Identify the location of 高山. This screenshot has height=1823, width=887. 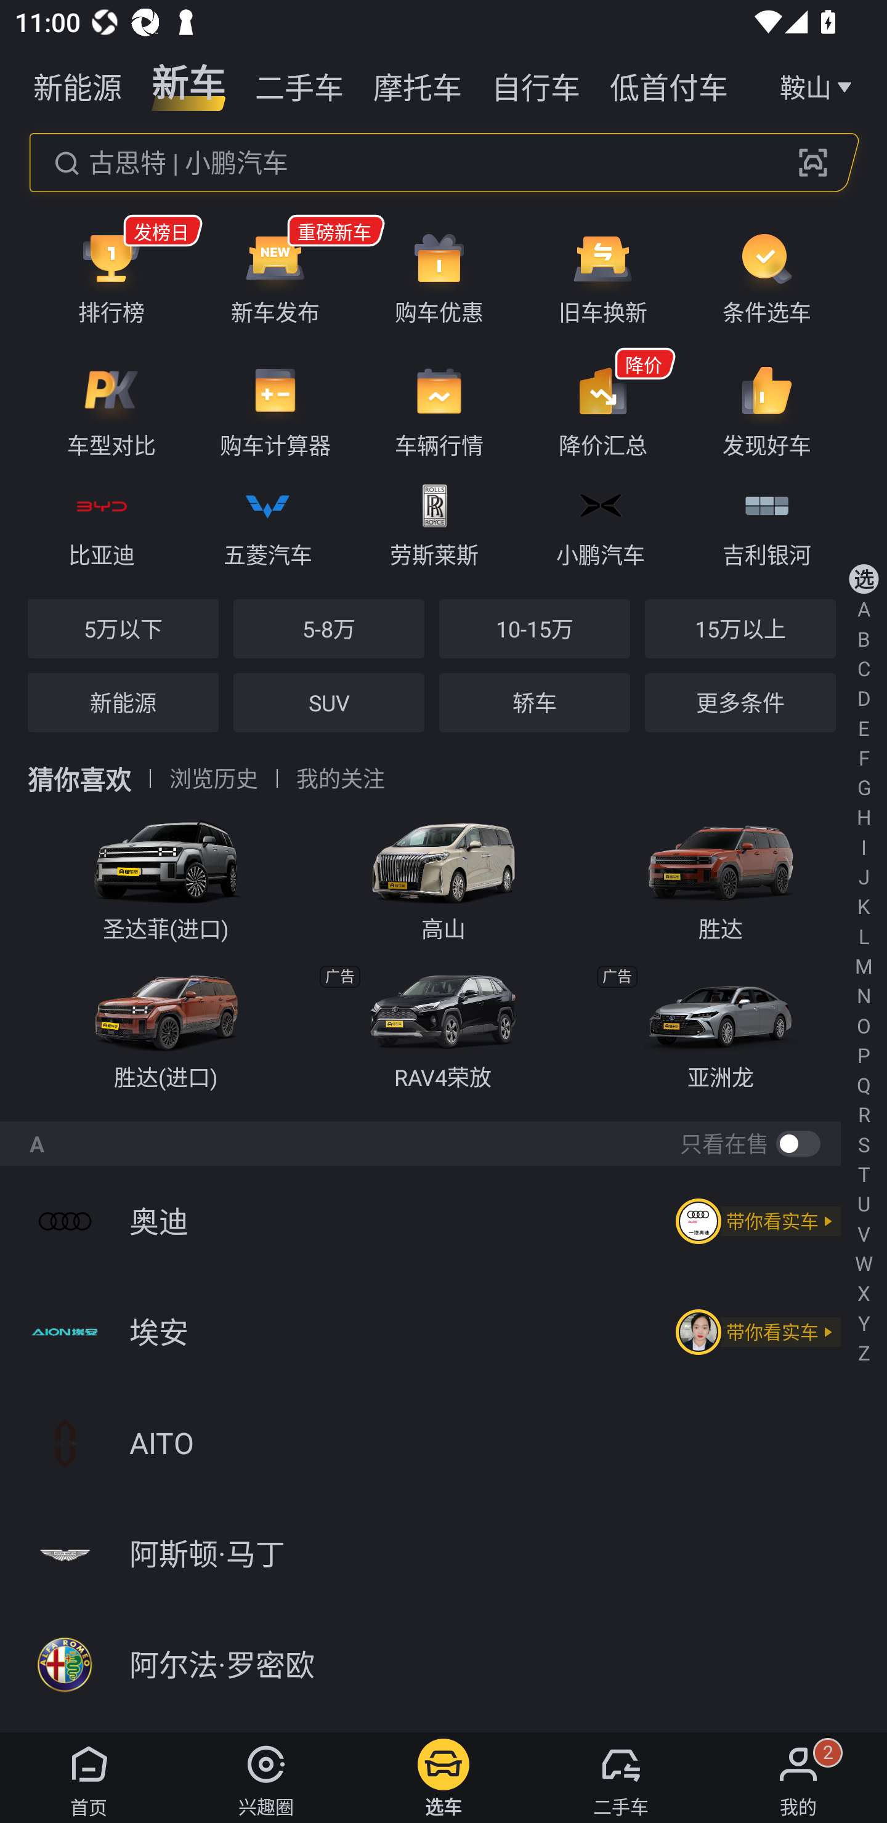
(443, 873).